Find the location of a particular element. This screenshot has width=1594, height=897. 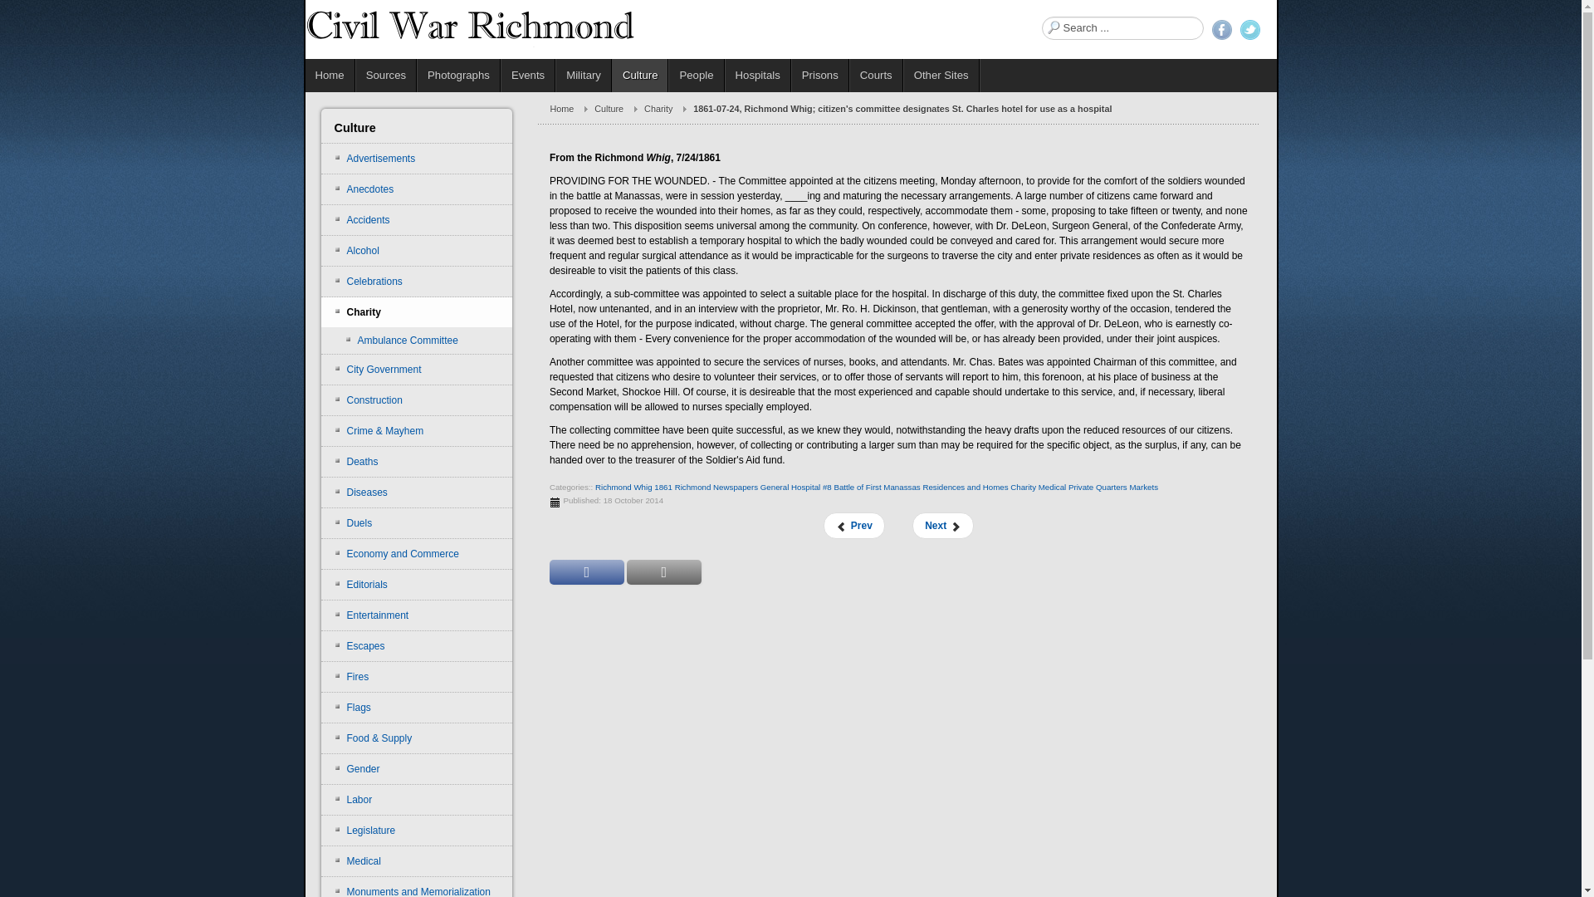

Twitter is located at coordinates (1250, 29).